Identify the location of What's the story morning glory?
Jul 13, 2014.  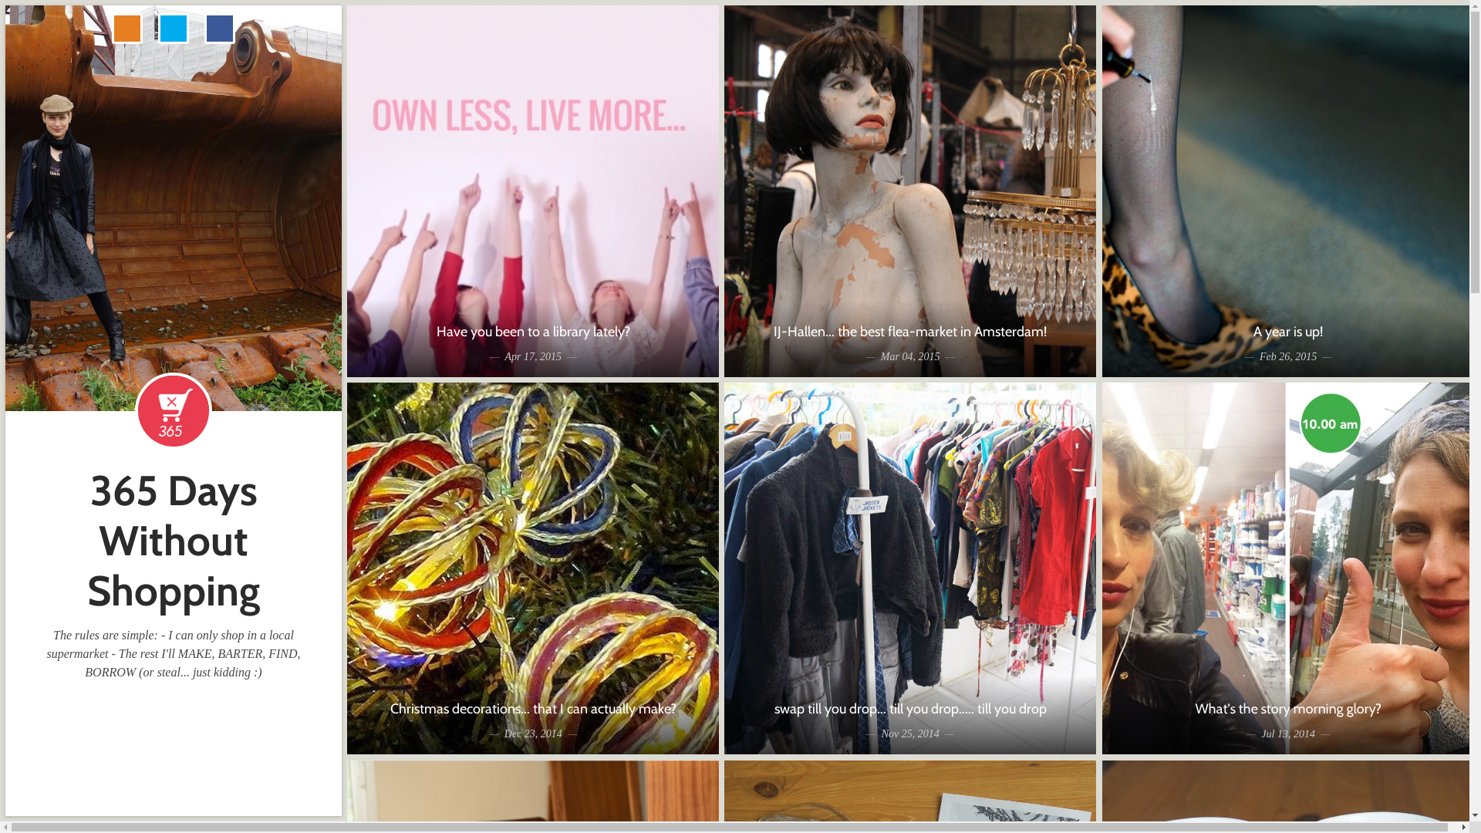
(1288, 568).